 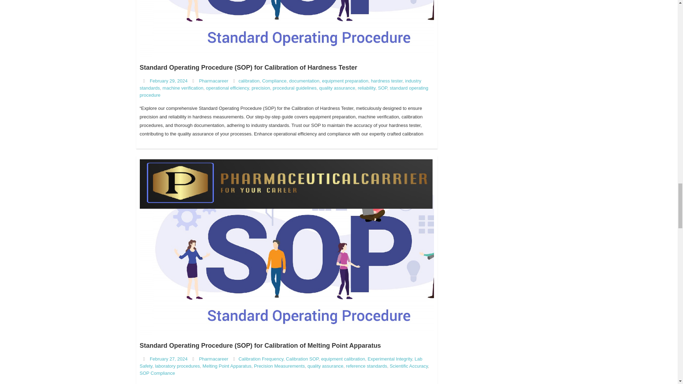 I want to click on 5:51 pm, so click(x=168, y=81).